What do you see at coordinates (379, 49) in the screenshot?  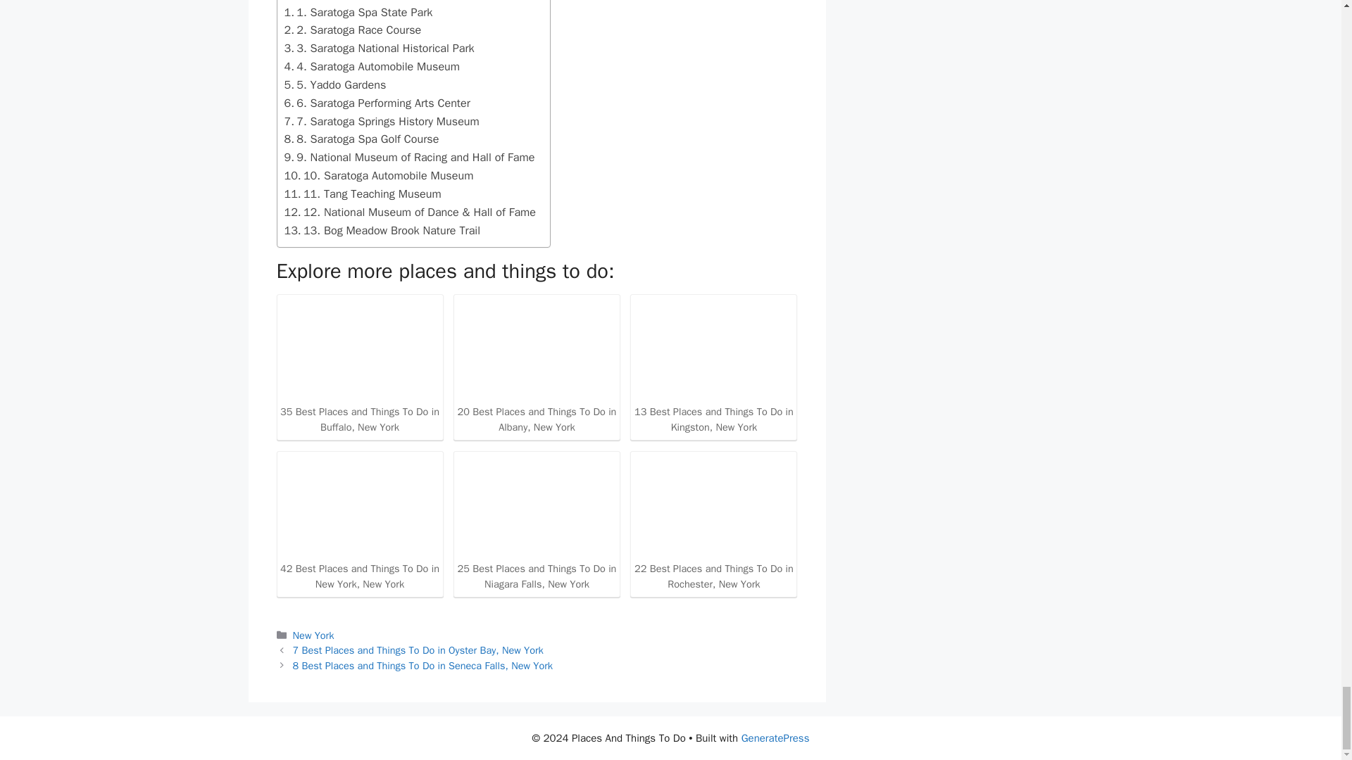 I see `3. Saratoga National Historical Park` at bounding box center [379, 49].